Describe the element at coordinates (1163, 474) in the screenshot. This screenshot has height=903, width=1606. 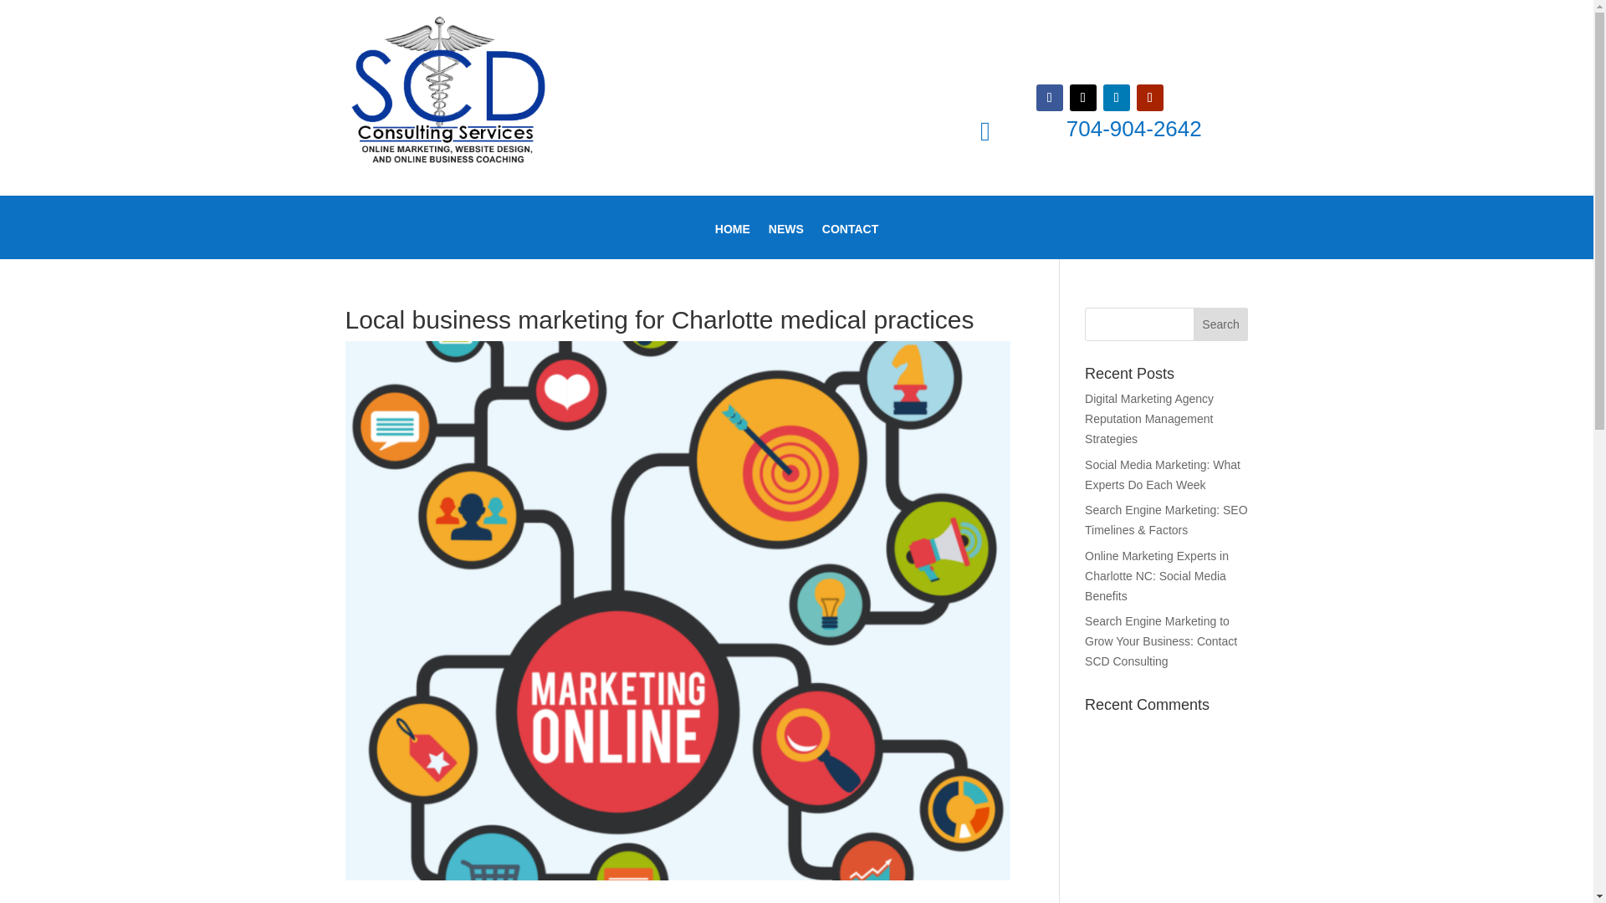
I see `Social Media Marketing: What Experts Do Each Week` at that location.